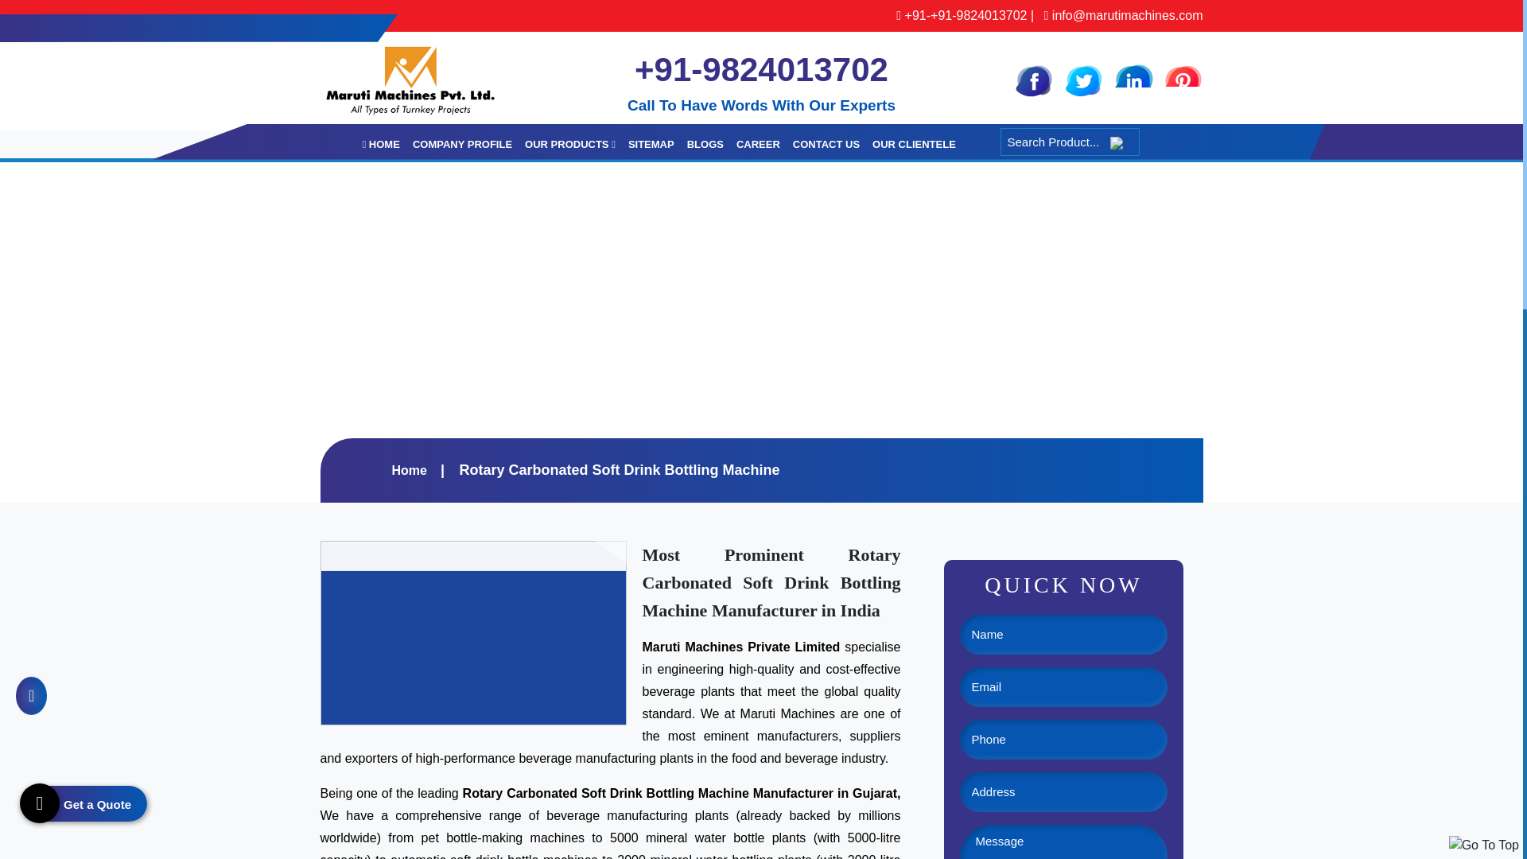  I want to click on Home, so click(408, 471).